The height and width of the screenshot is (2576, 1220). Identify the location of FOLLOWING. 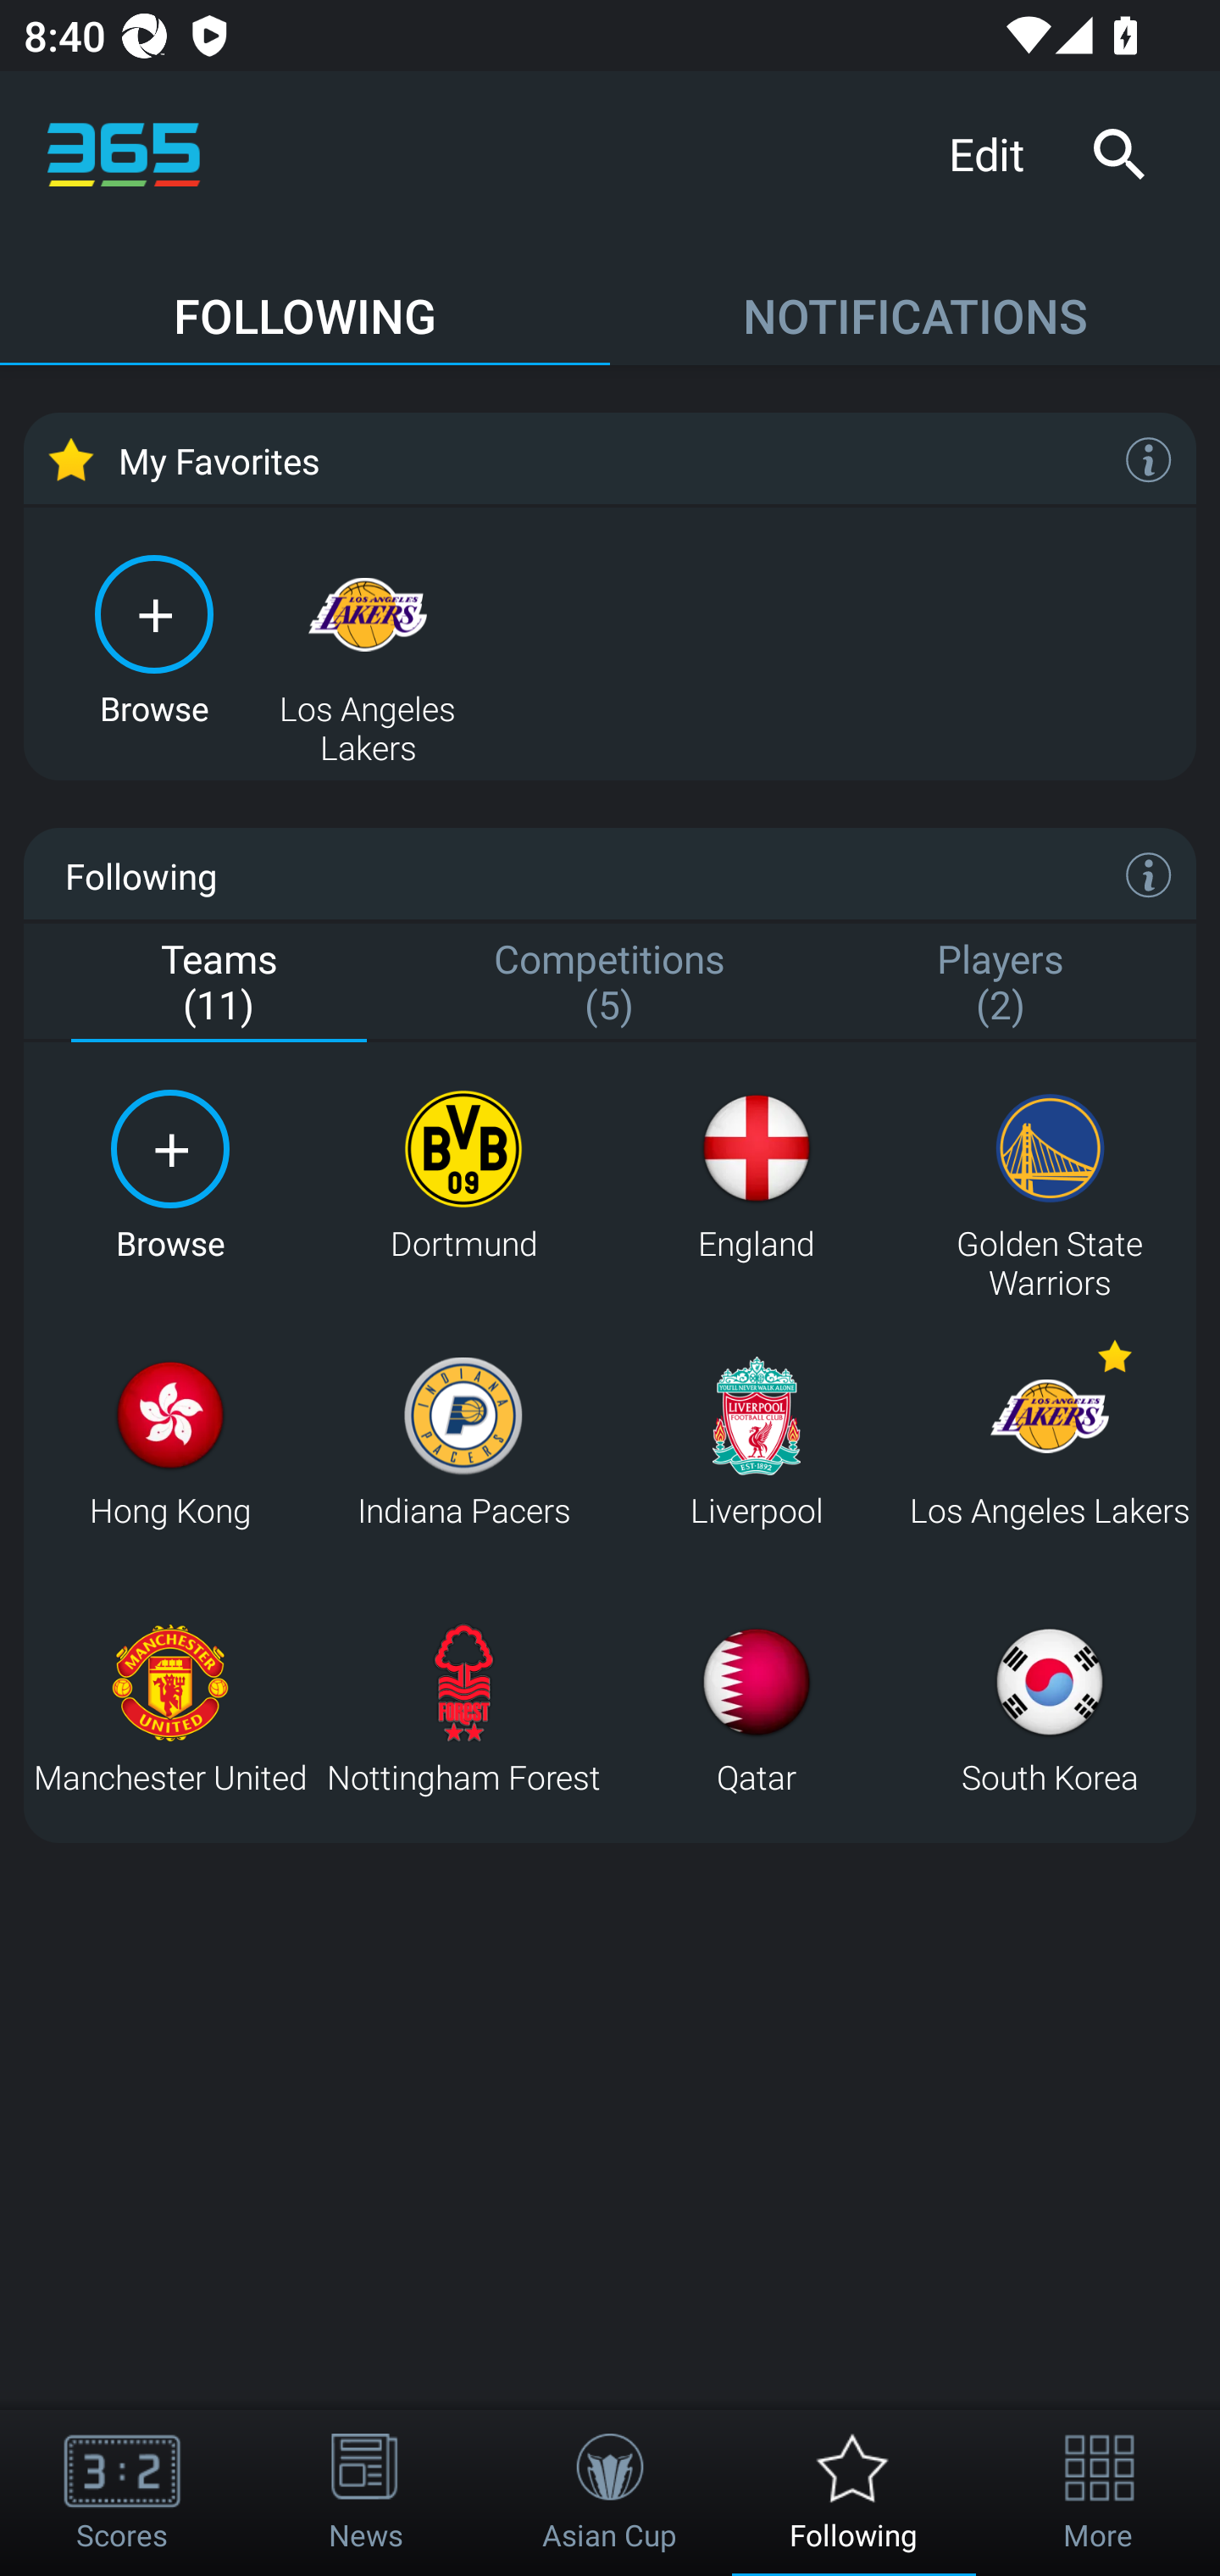
(305, 301).